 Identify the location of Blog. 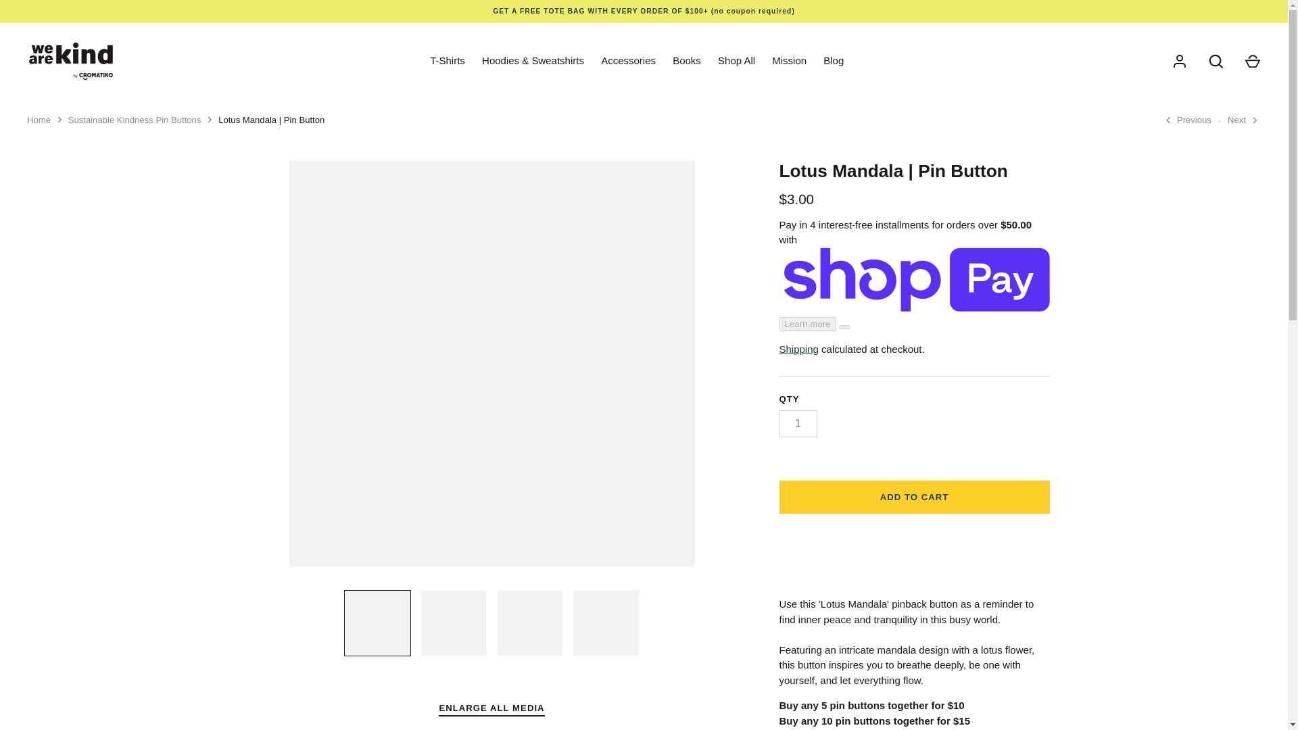
(834, 61).